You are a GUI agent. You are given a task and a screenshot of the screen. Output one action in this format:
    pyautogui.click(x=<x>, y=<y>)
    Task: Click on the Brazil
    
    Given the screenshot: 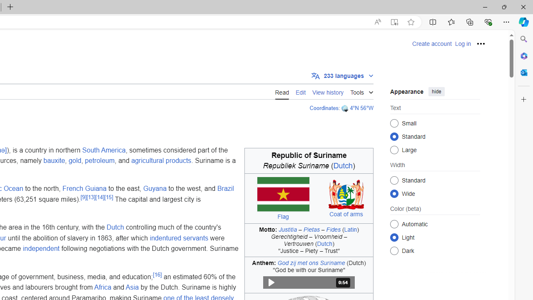 What is the action you would take?
    pyautogui.click(x=225, y=189)
    